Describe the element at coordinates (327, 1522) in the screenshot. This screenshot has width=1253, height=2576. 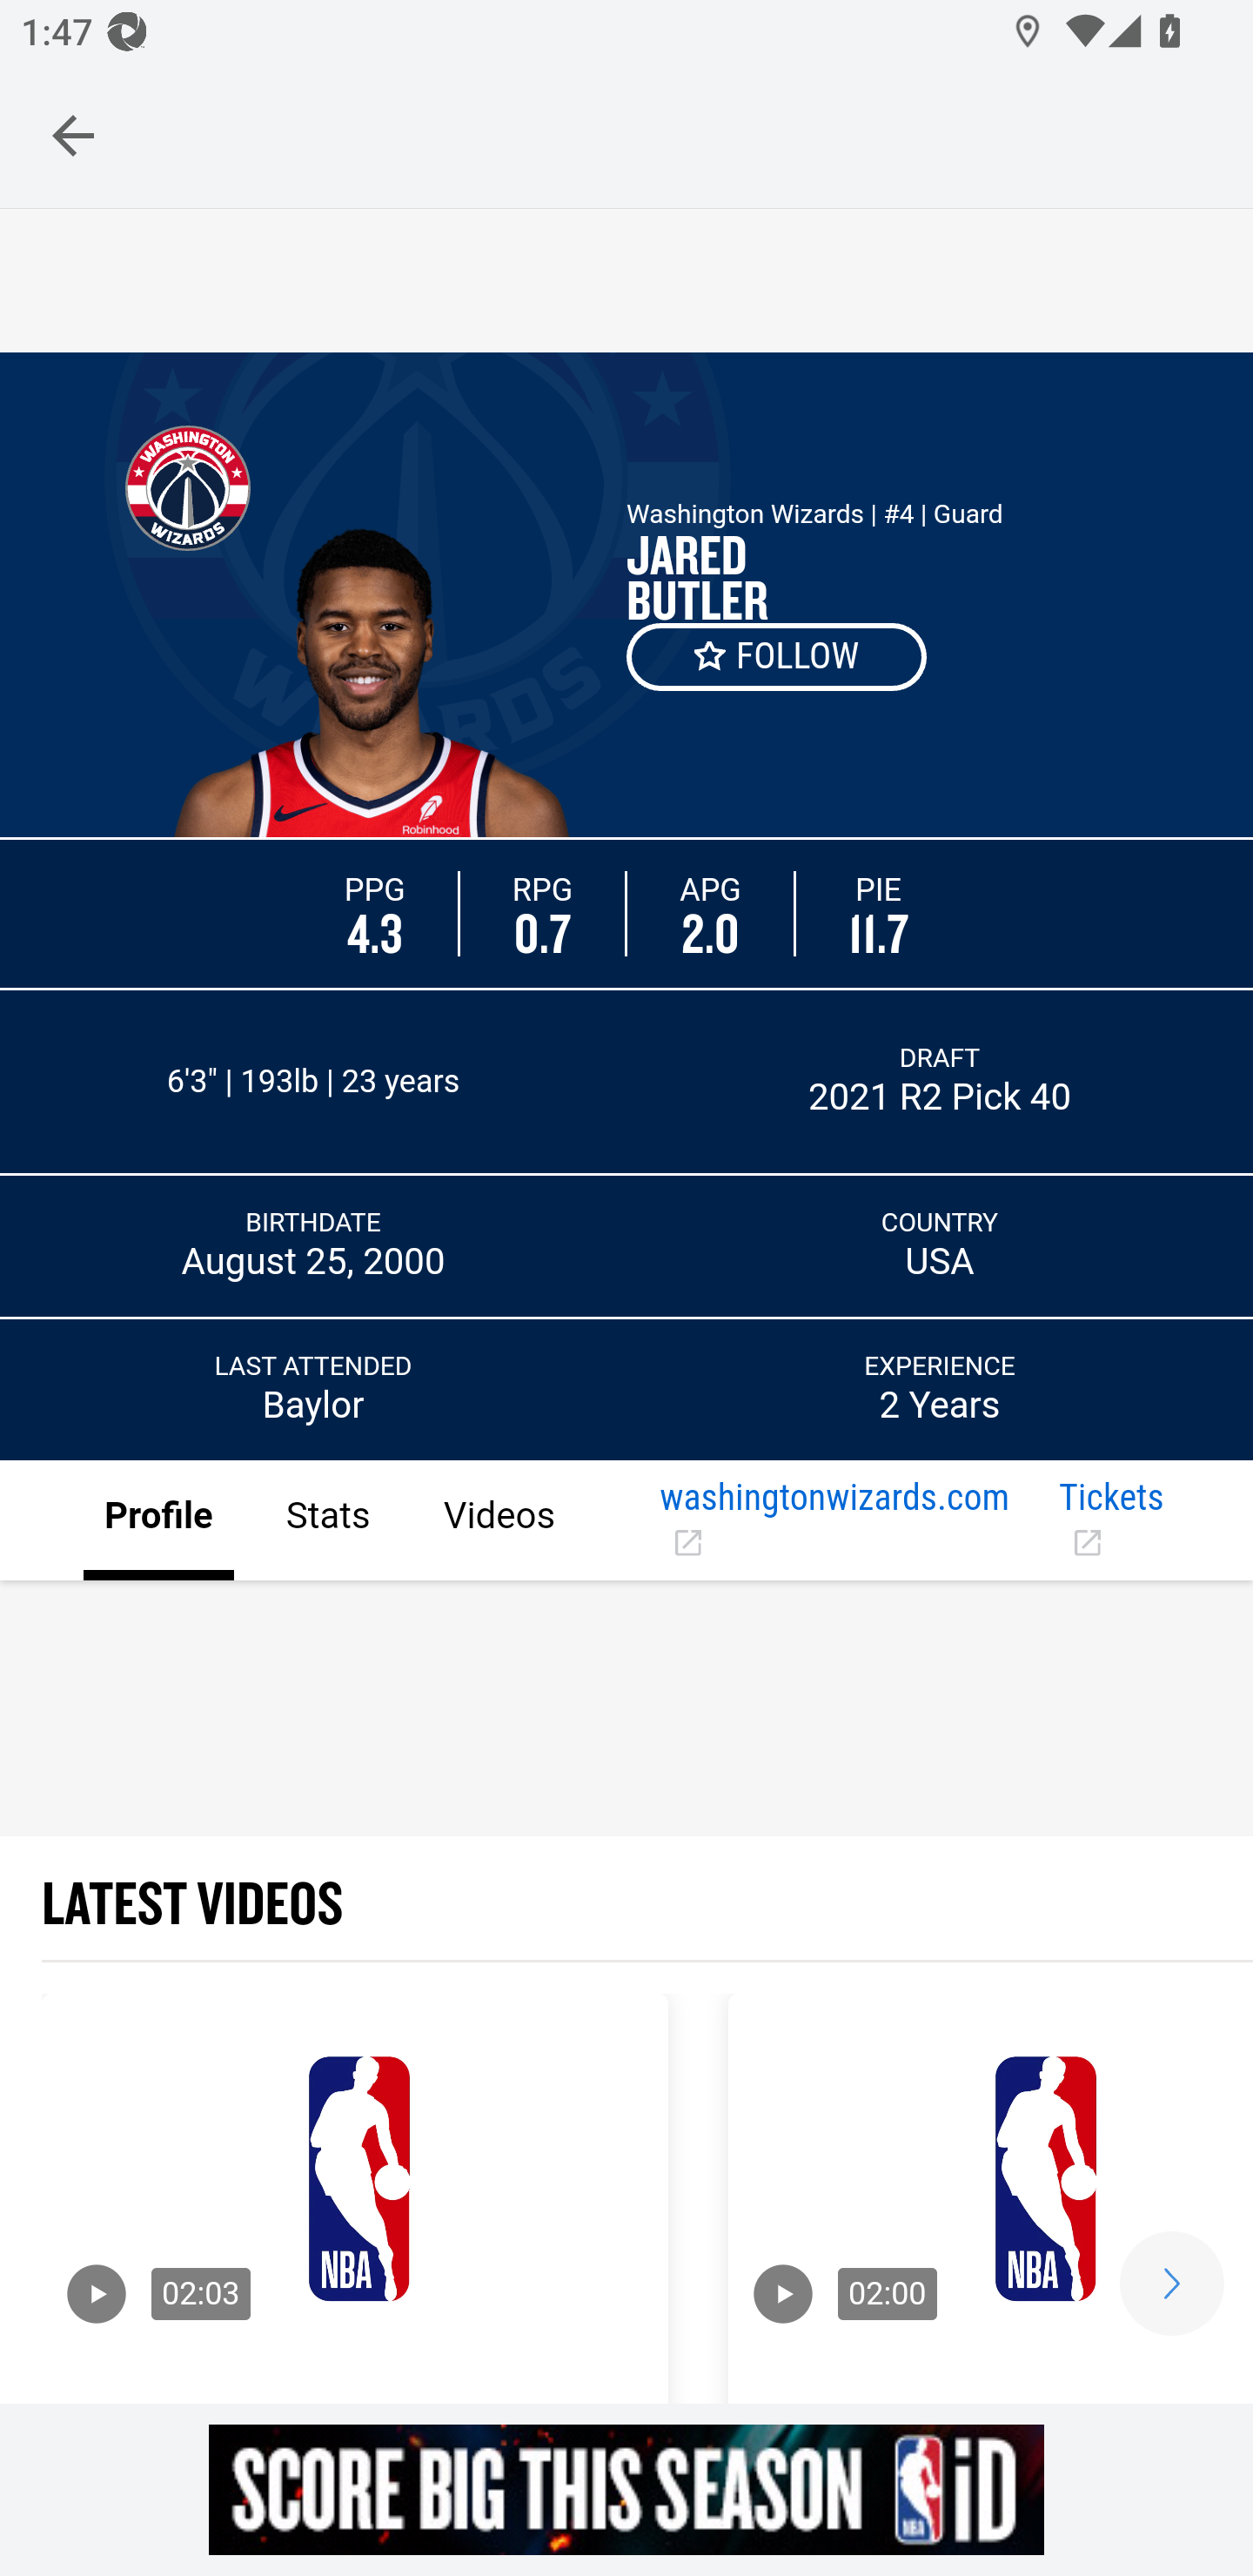
I see `Stats` at that location.